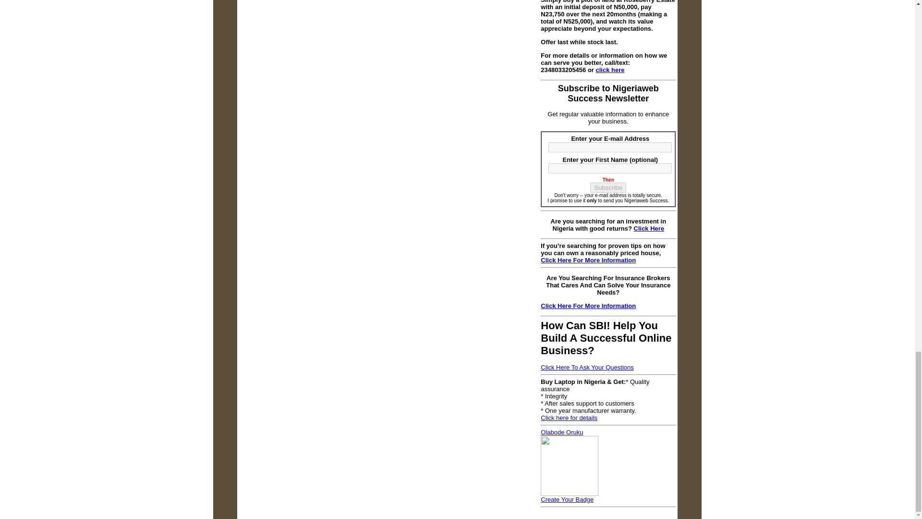 Image resolution: width=922 pixels, height=519 pixels. I want to click on Click Here For More Information, so click(588, 305).